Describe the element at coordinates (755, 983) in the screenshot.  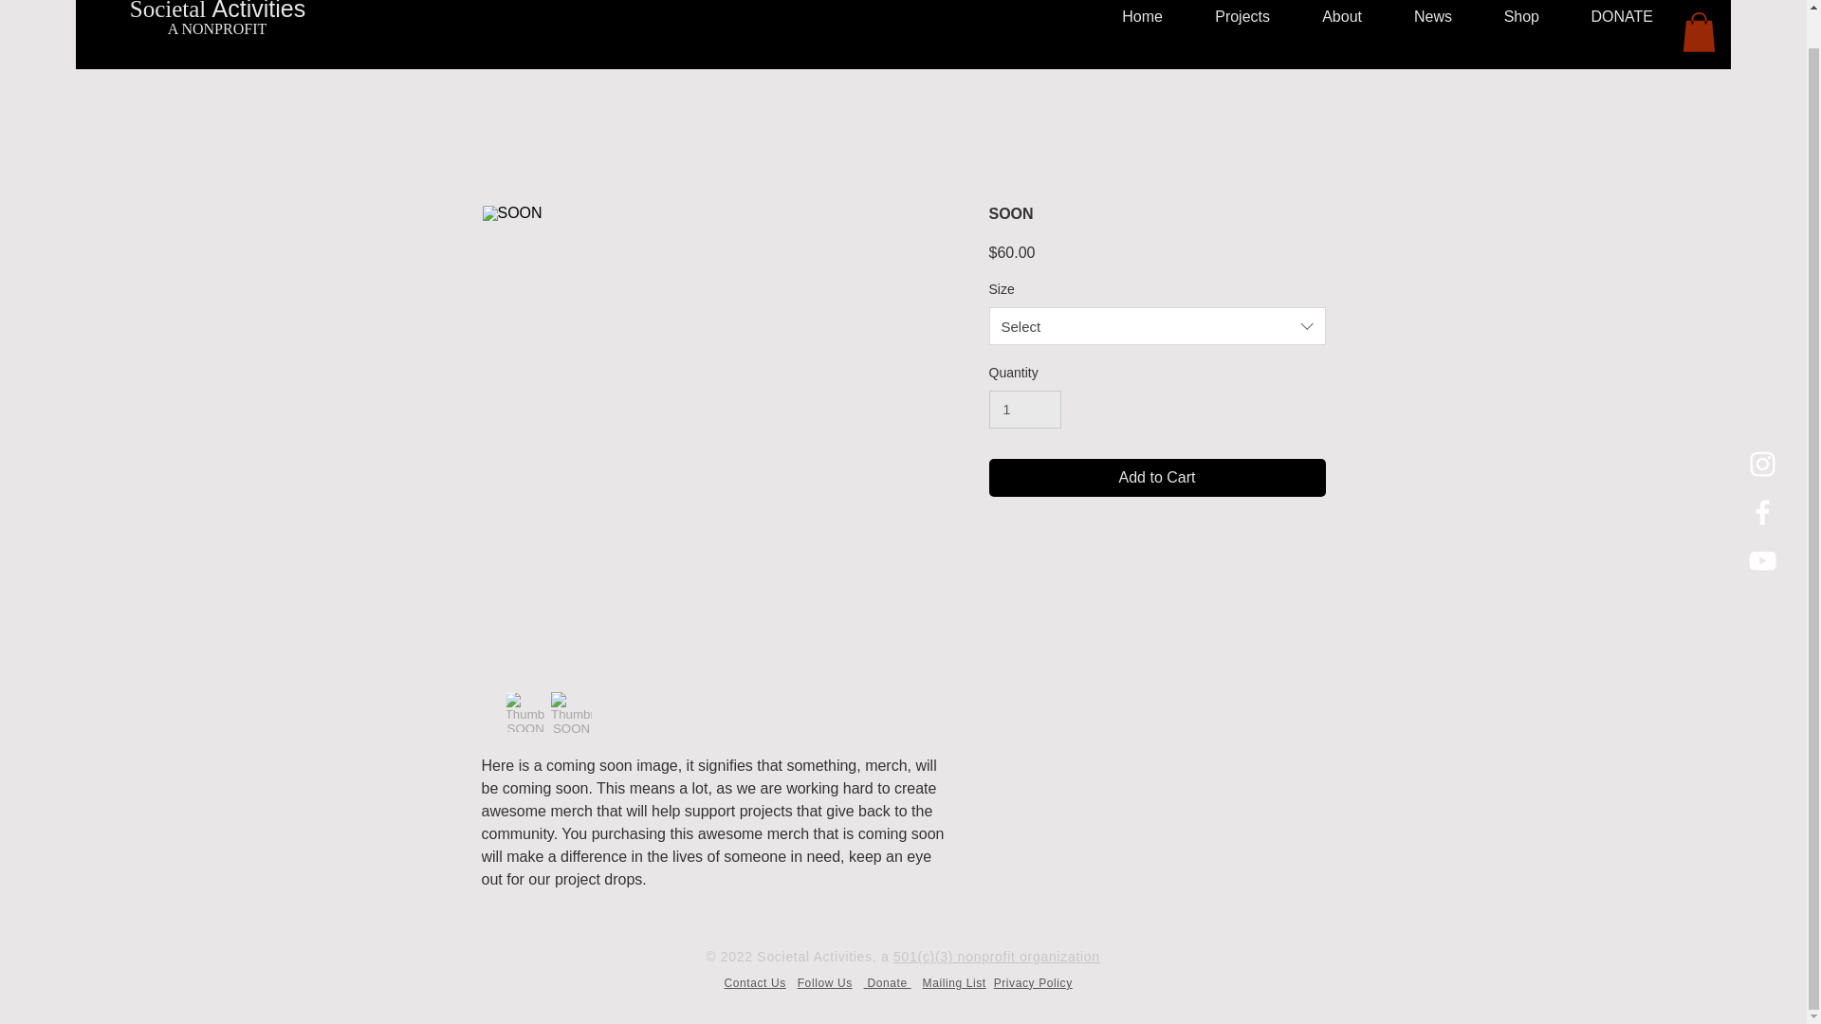
I see `Contact Us` at that location.